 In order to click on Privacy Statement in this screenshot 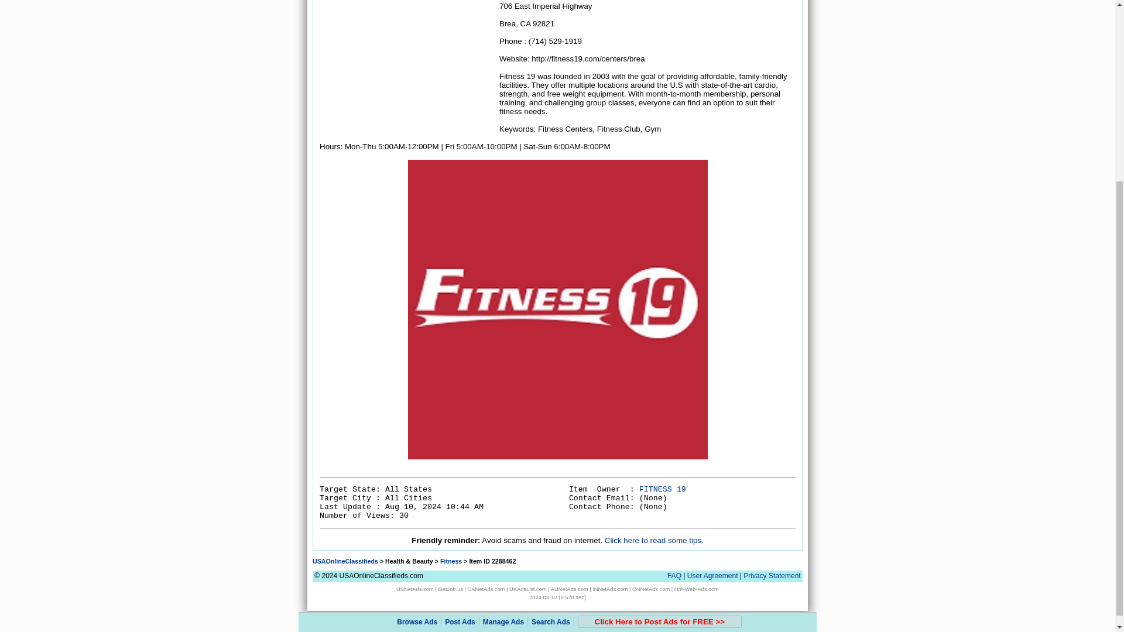, I will do `click(772, 576)`.